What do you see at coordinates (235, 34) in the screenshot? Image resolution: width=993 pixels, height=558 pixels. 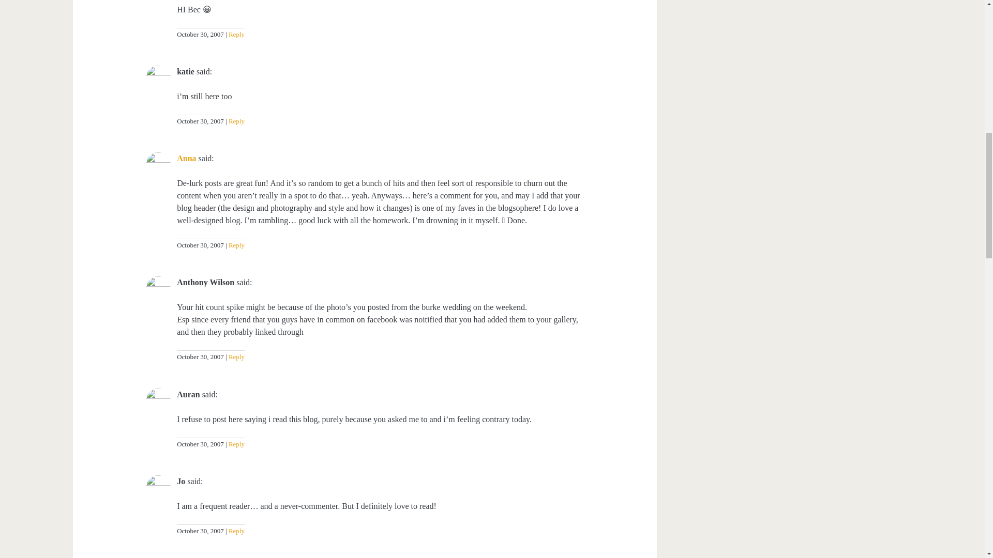 I see `Reply` at bounding box center [235, 34].